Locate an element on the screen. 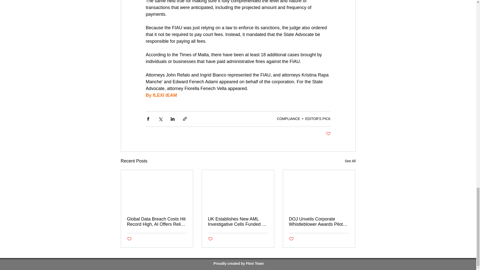 This screenshot has width=480, height=270. COMPLIANCE is located at coordinates (288, 118).